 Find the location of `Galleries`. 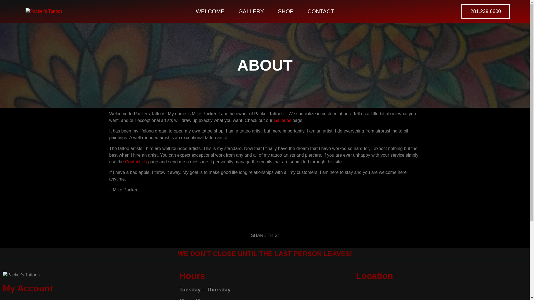

Galleries is located at coordinates (282, 120).